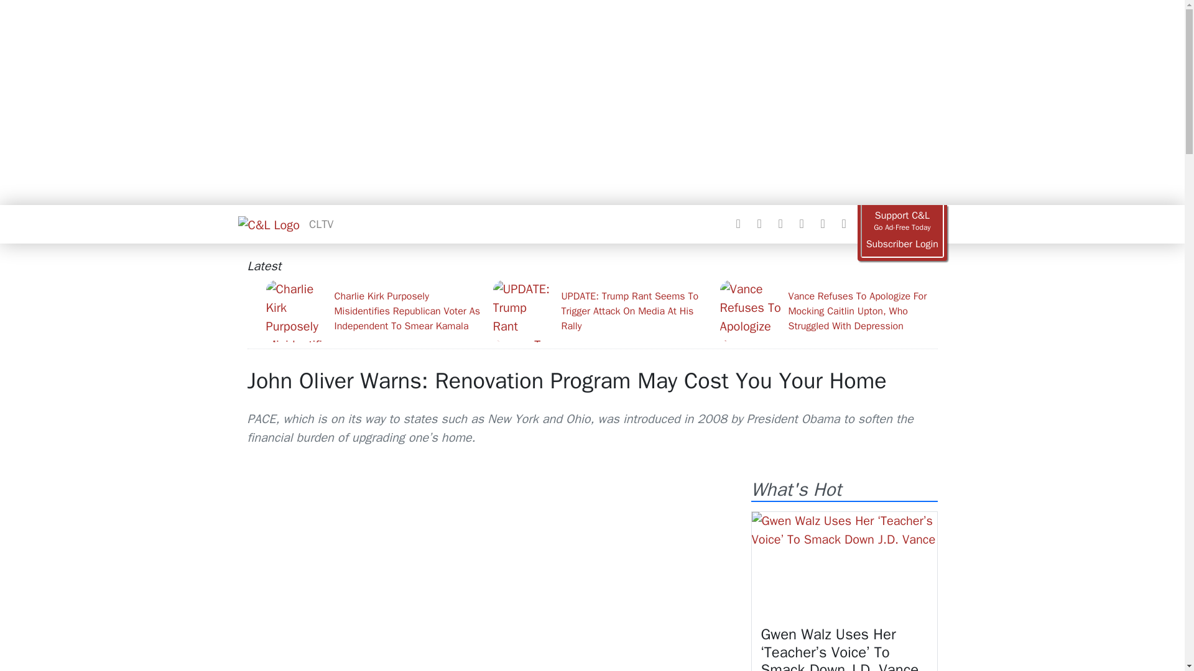 This screenshot has height=671, width=1194. I want to click on Login to your ad free account, so click(902, 244).